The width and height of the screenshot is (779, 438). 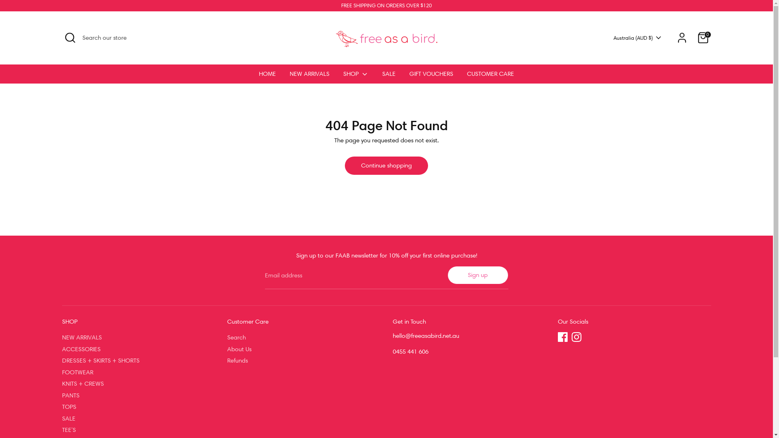 I want to click on PANTS, so click(x=71, y=395).